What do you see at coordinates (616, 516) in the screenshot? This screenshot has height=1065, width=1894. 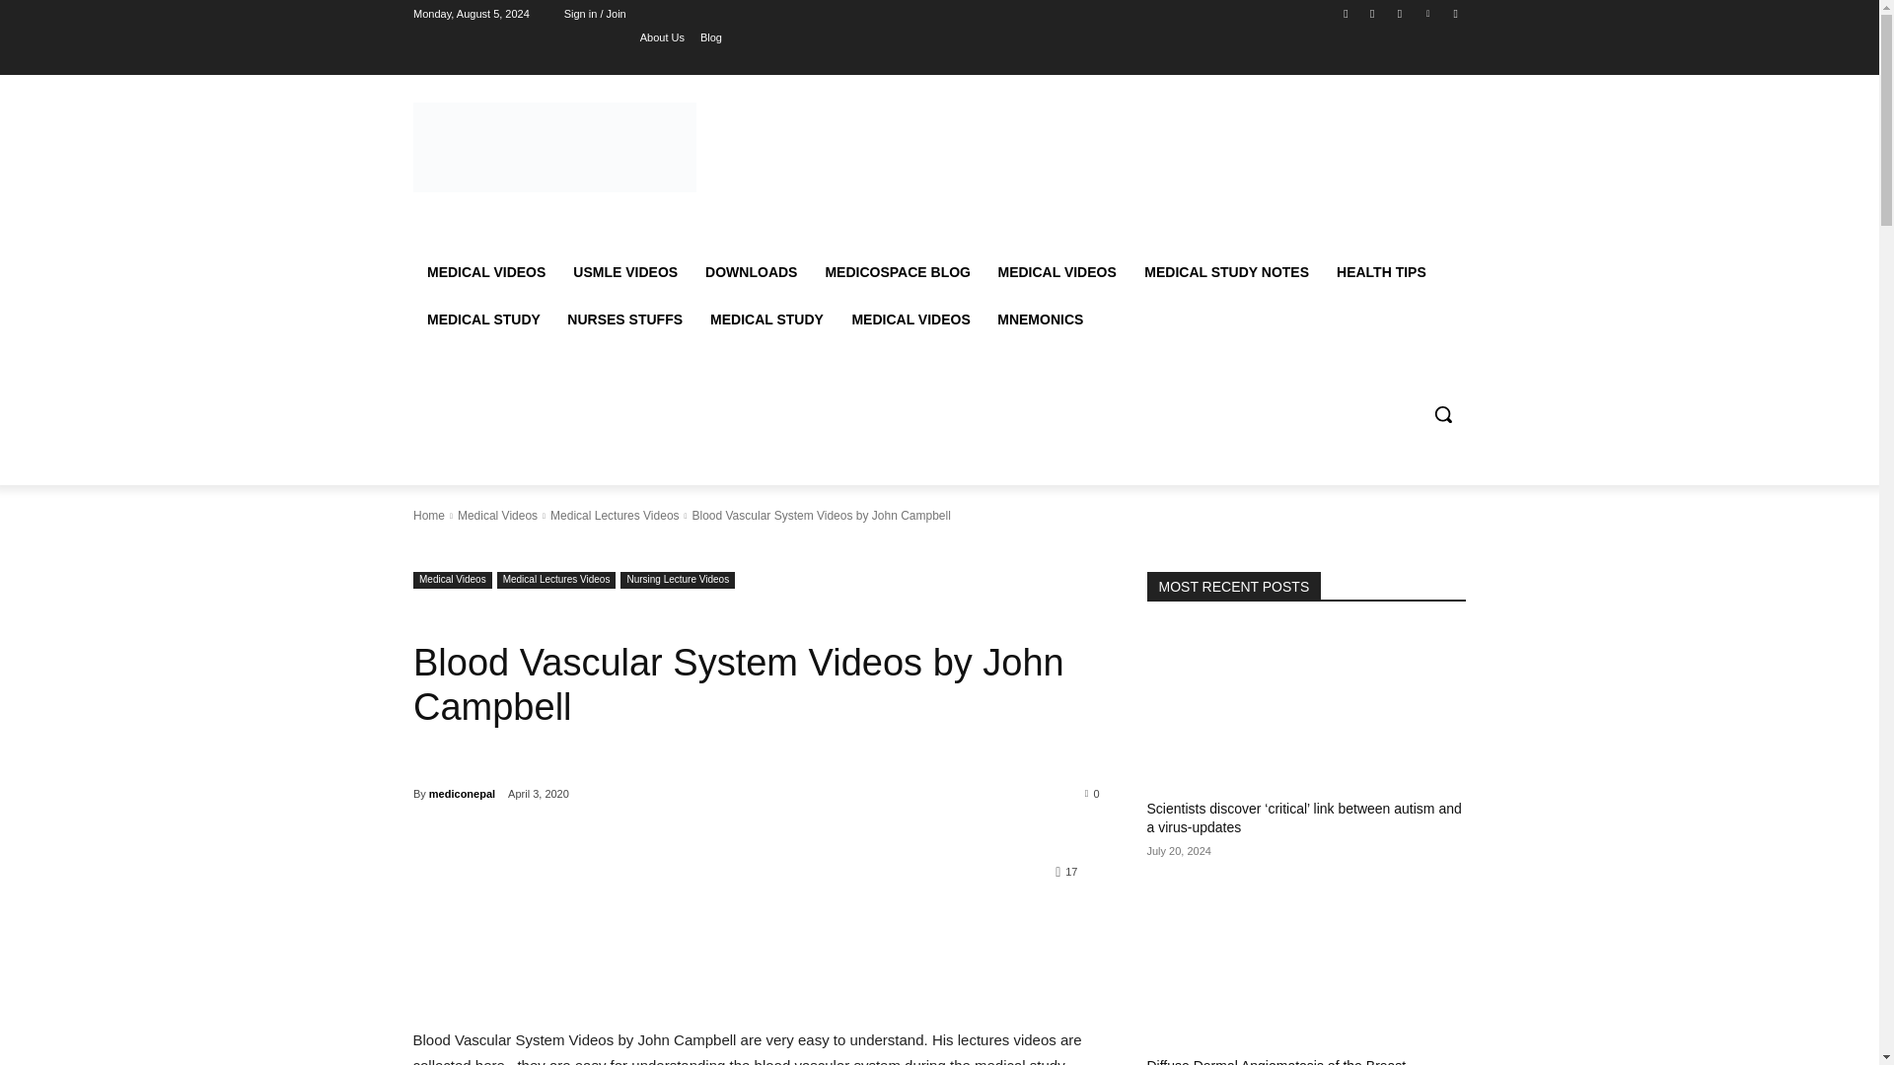 I see `View all posts in Medical Lectures Videos` at bounding box center [616, 516].